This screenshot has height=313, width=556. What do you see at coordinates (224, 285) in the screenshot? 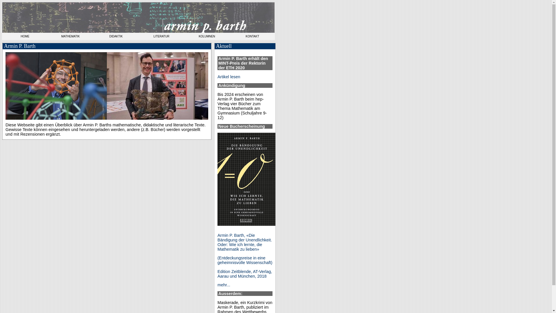
I see `mehr...` at bounding box center [224, 285].